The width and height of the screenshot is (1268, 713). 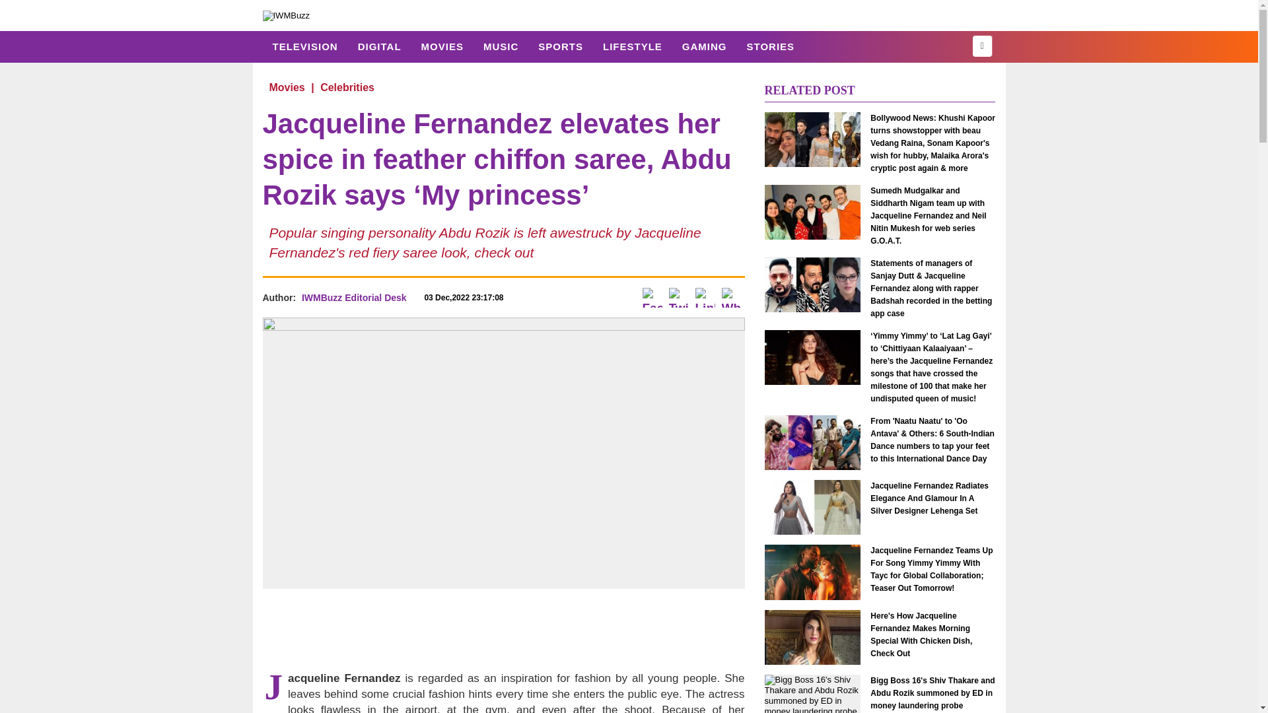 I want to click on GAMING, so click(x=704, y=46).